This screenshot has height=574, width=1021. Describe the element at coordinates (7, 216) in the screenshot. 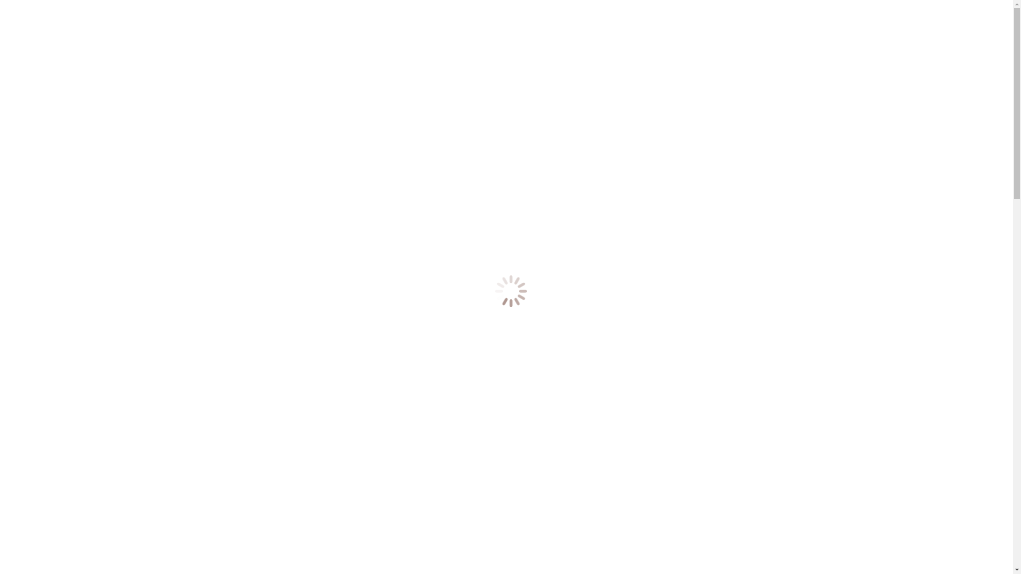

I see ` 0` at that location.